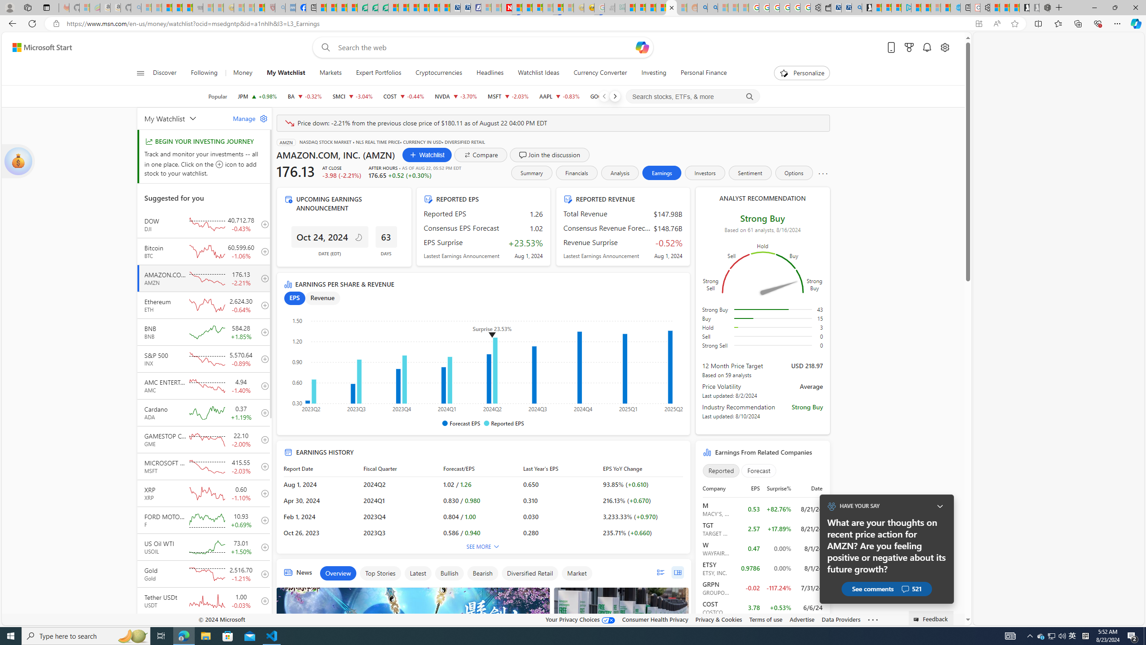  I want to click on GOOG ALPHABET INC. decrease 165.49 -2.14 -1.28%, so click(611, 96).